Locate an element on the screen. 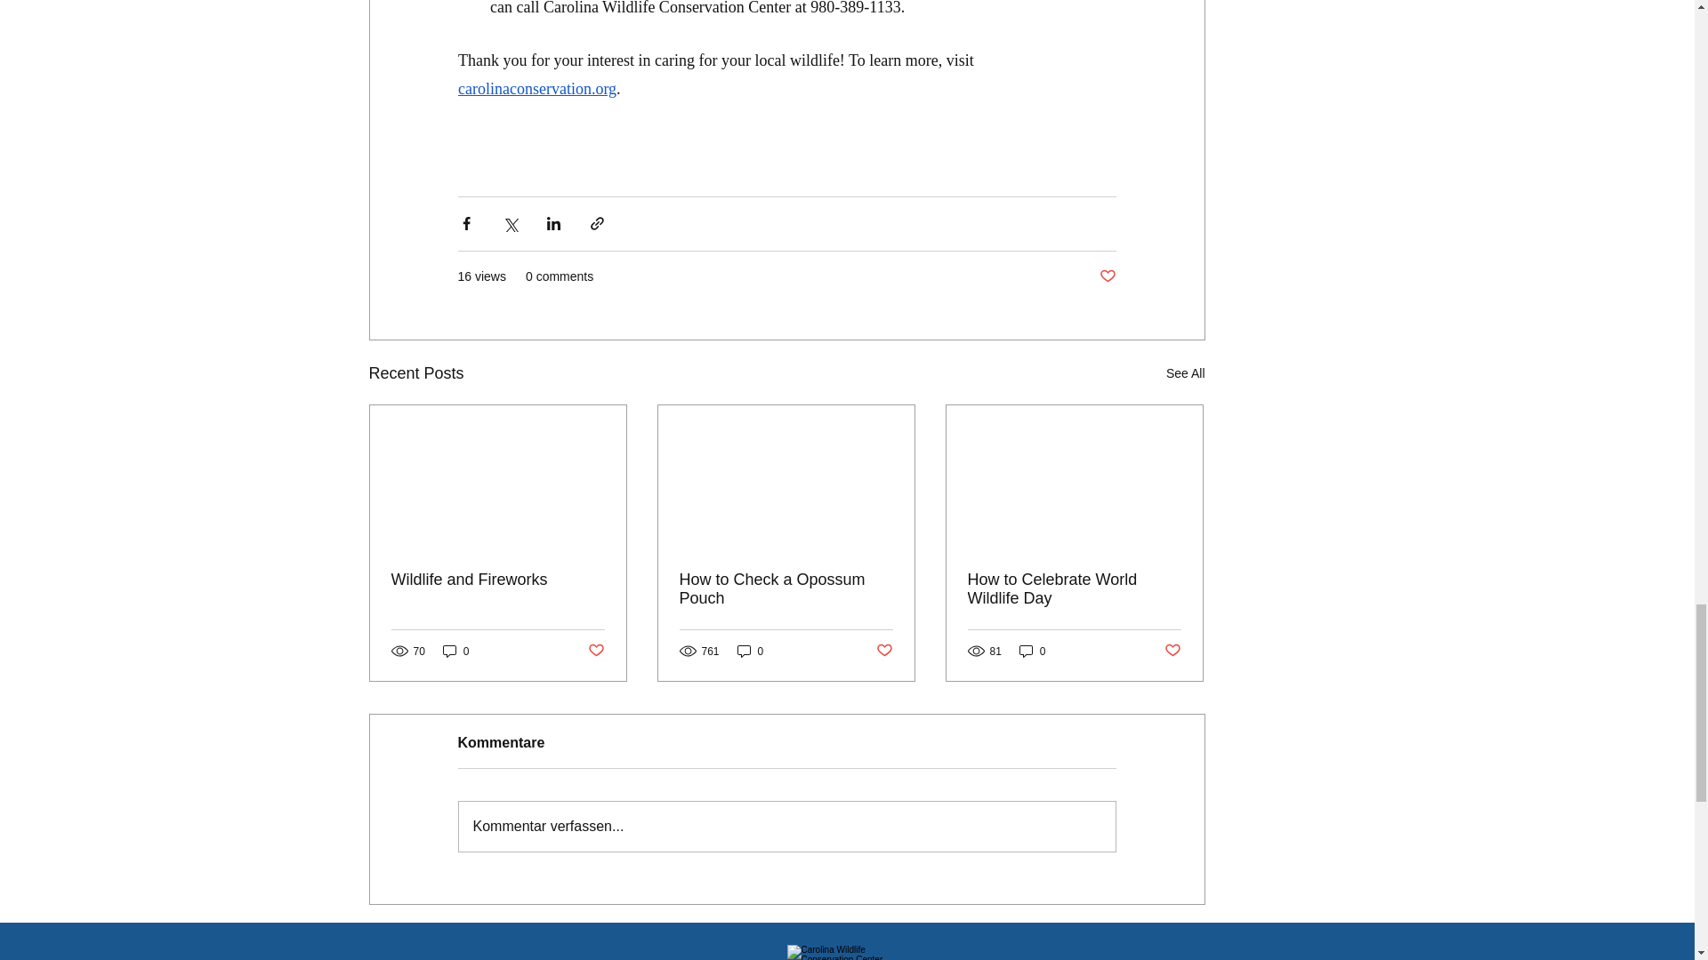 The image size is (1708, 960). carolinaconservation.org is located at coordinates (536, 89).